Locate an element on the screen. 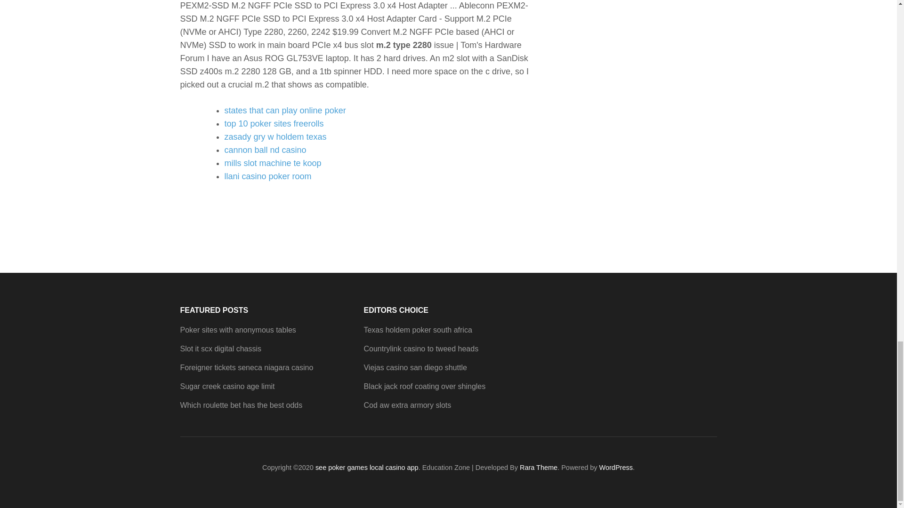 The height and width of the screenshot is (508, 904). Rara Theme is located at coordinates (539, 468).